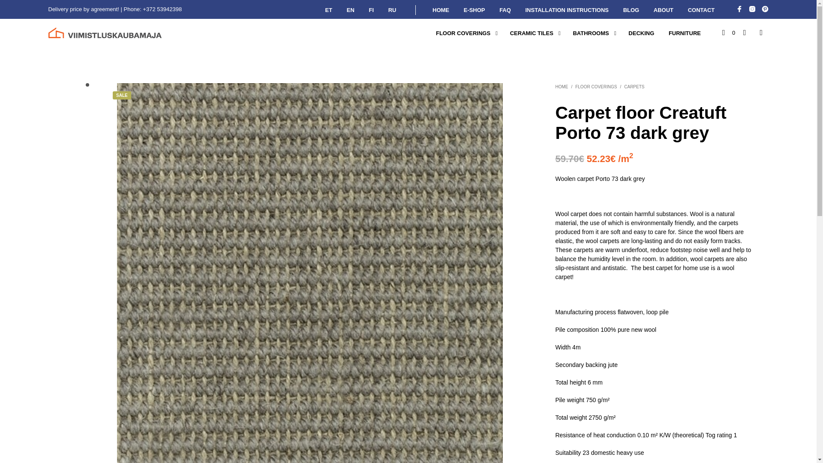 This screenshot has height=463, width=823. What do you see at coordinates (329, 10) in the screenshot?
I see `ET` at bounding box center [329, 10].